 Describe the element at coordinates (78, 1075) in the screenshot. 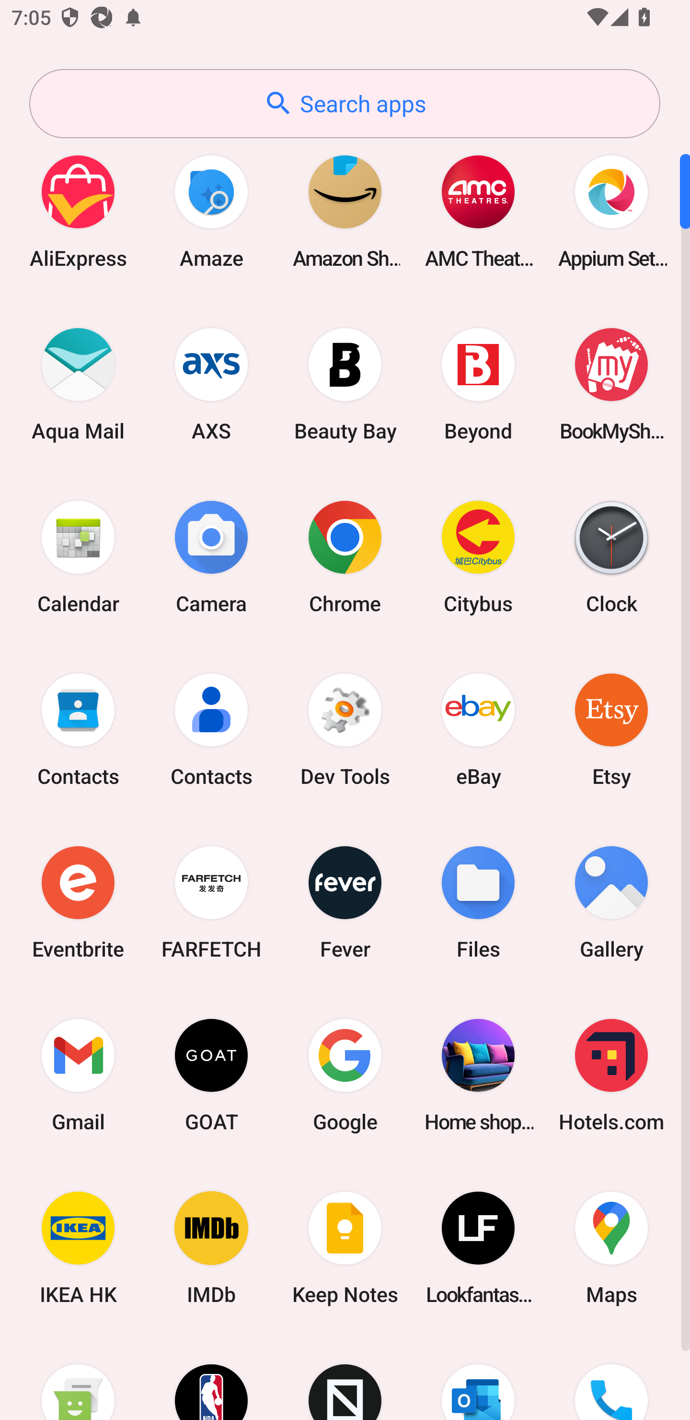

I see `Gmail` at that location.